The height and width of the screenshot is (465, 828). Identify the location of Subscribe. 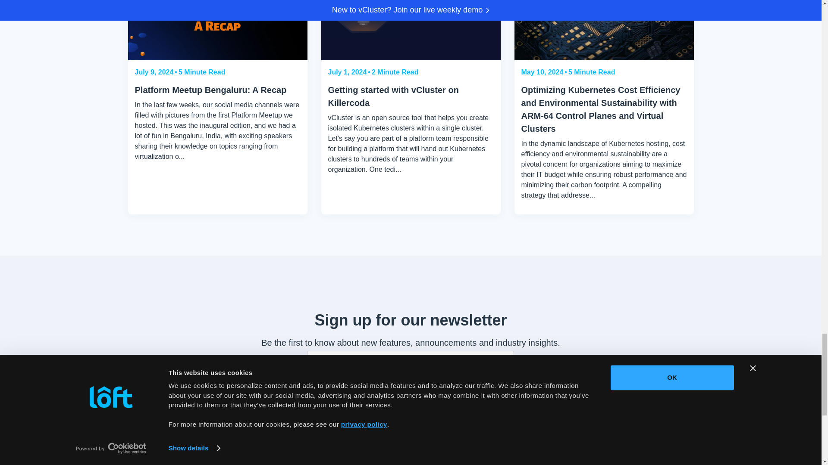
(411, 394).